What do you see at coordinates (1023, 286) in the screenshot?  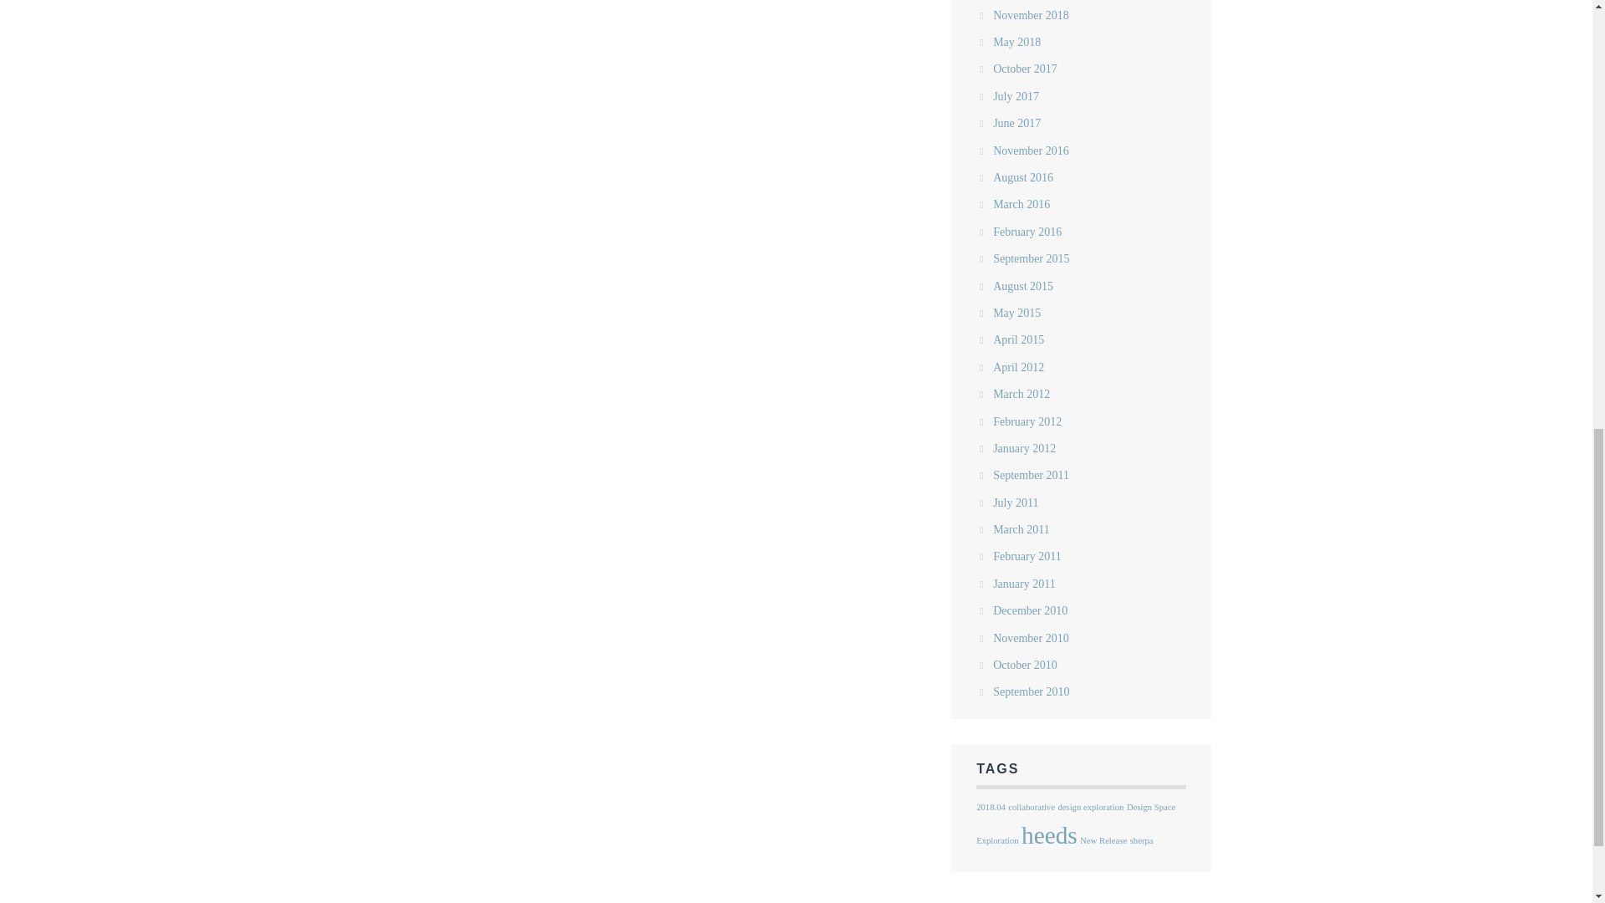 I see `August 2015` at bounding box center [1023, 286].